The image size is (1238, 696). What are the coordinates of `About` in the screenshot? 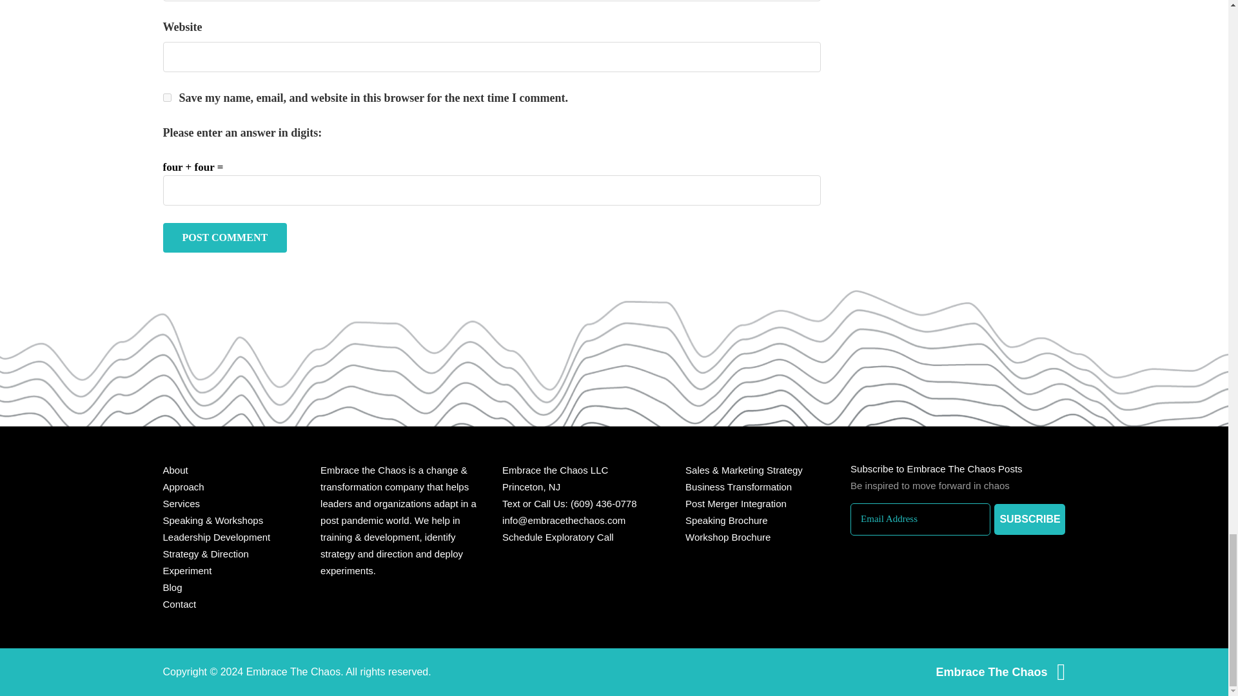 It's located at (175, 470).